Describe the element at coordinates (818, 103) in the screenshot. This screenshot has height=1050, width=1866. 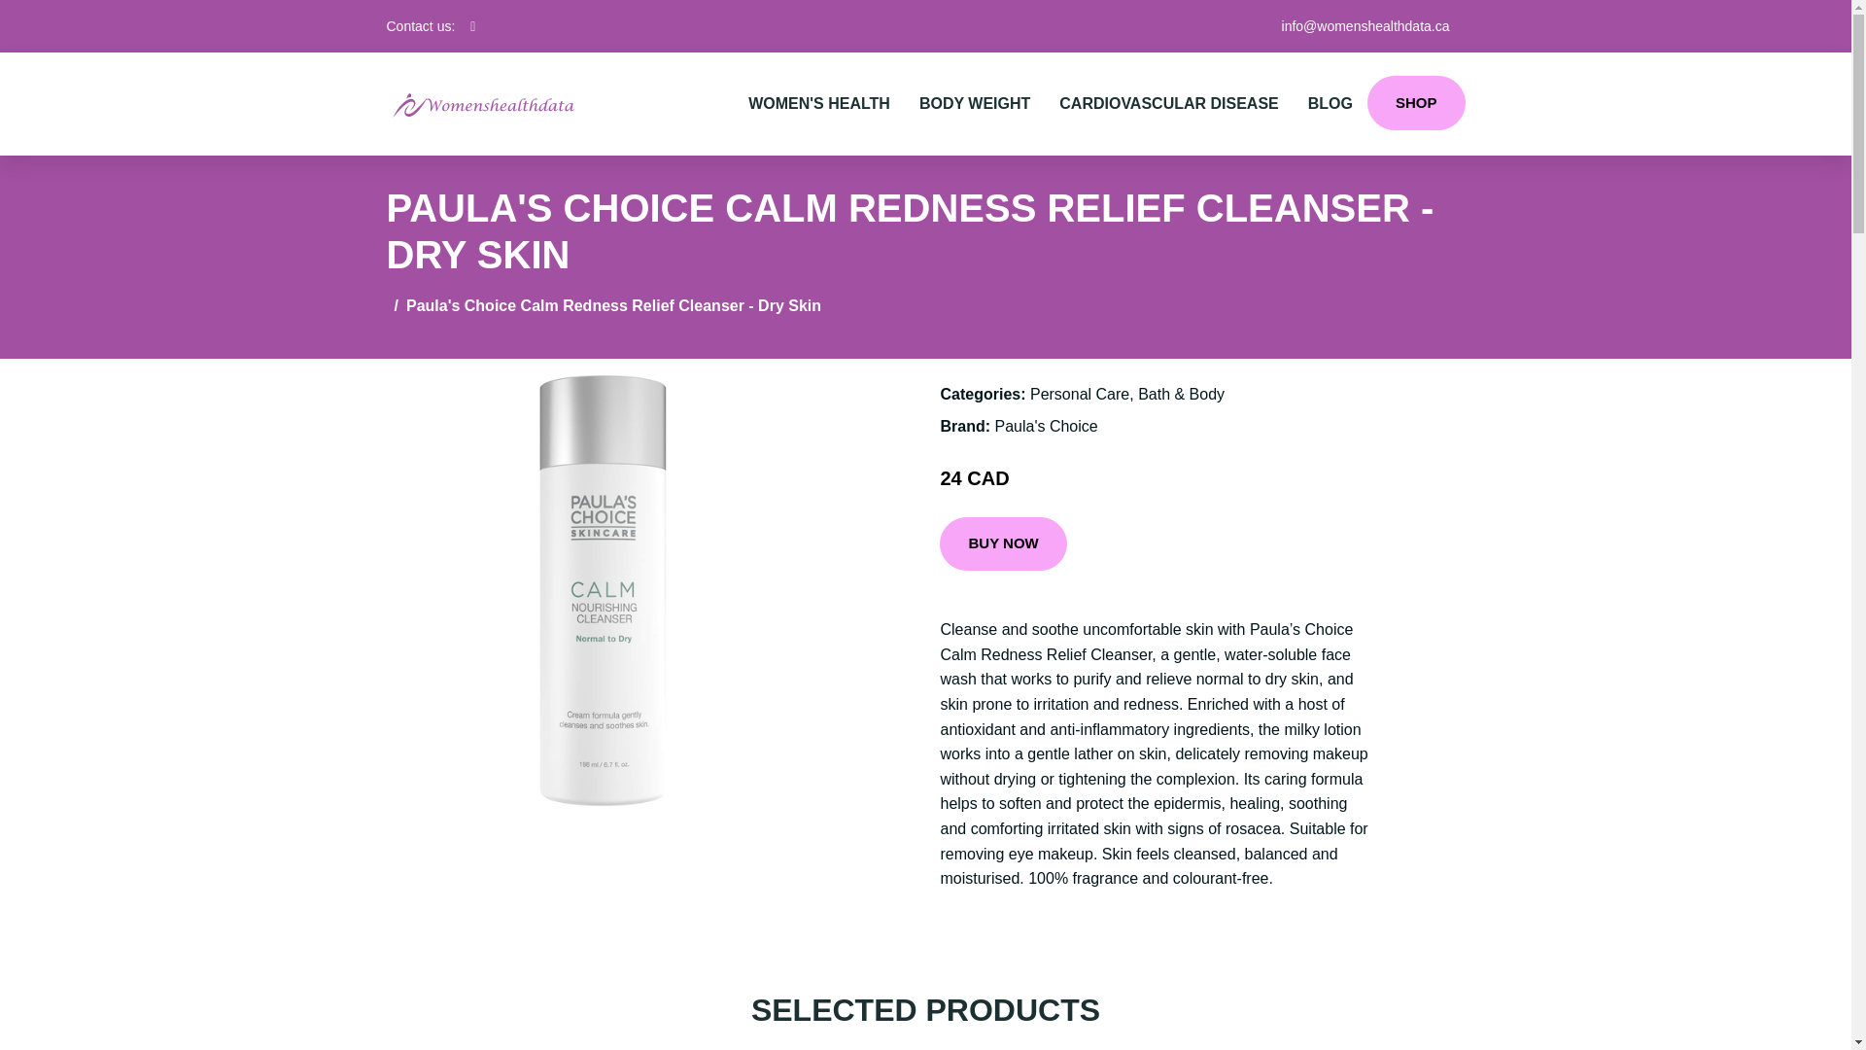
I see `WOMEN'S HEALTH` at that location.